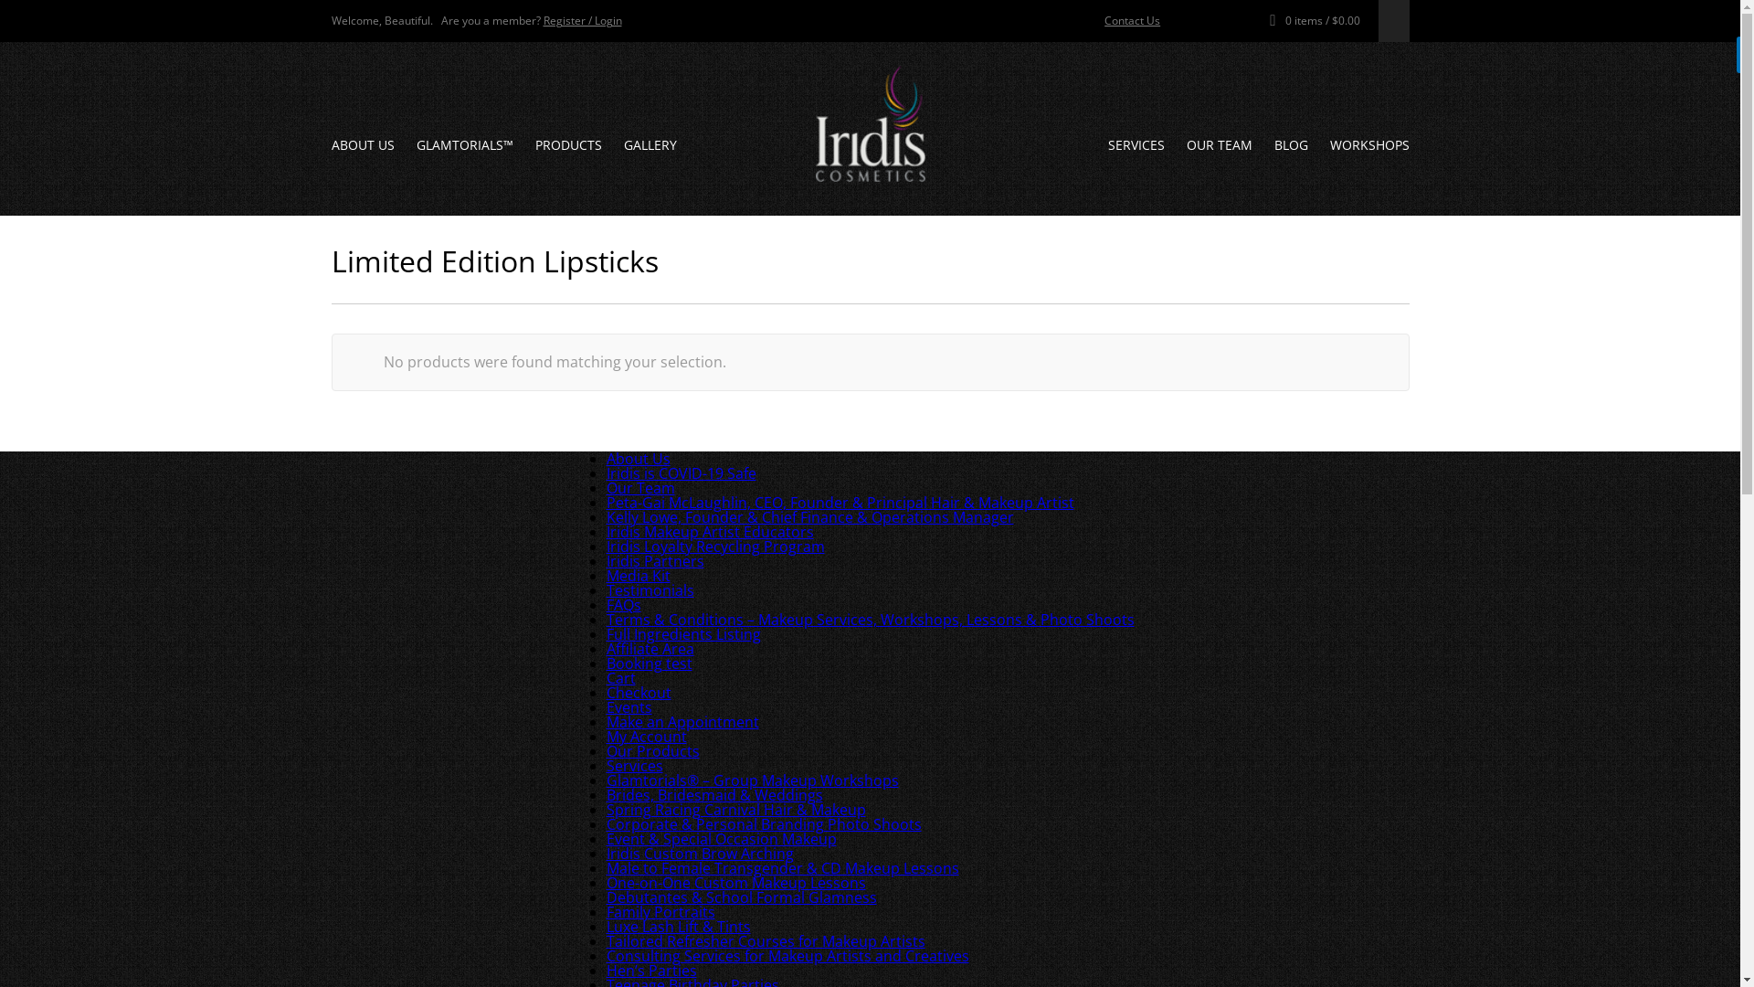 The height and width of the screenshot is (987, 1754). I want to click on OUR TEAM, so click(1219, 144).